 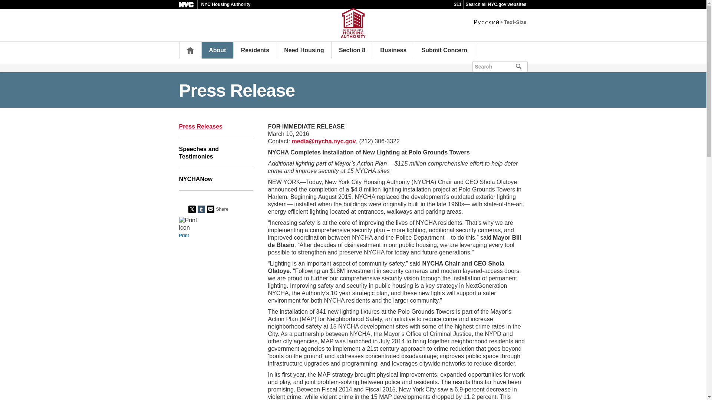 I want to click on Home, so click(x=190, y=50).